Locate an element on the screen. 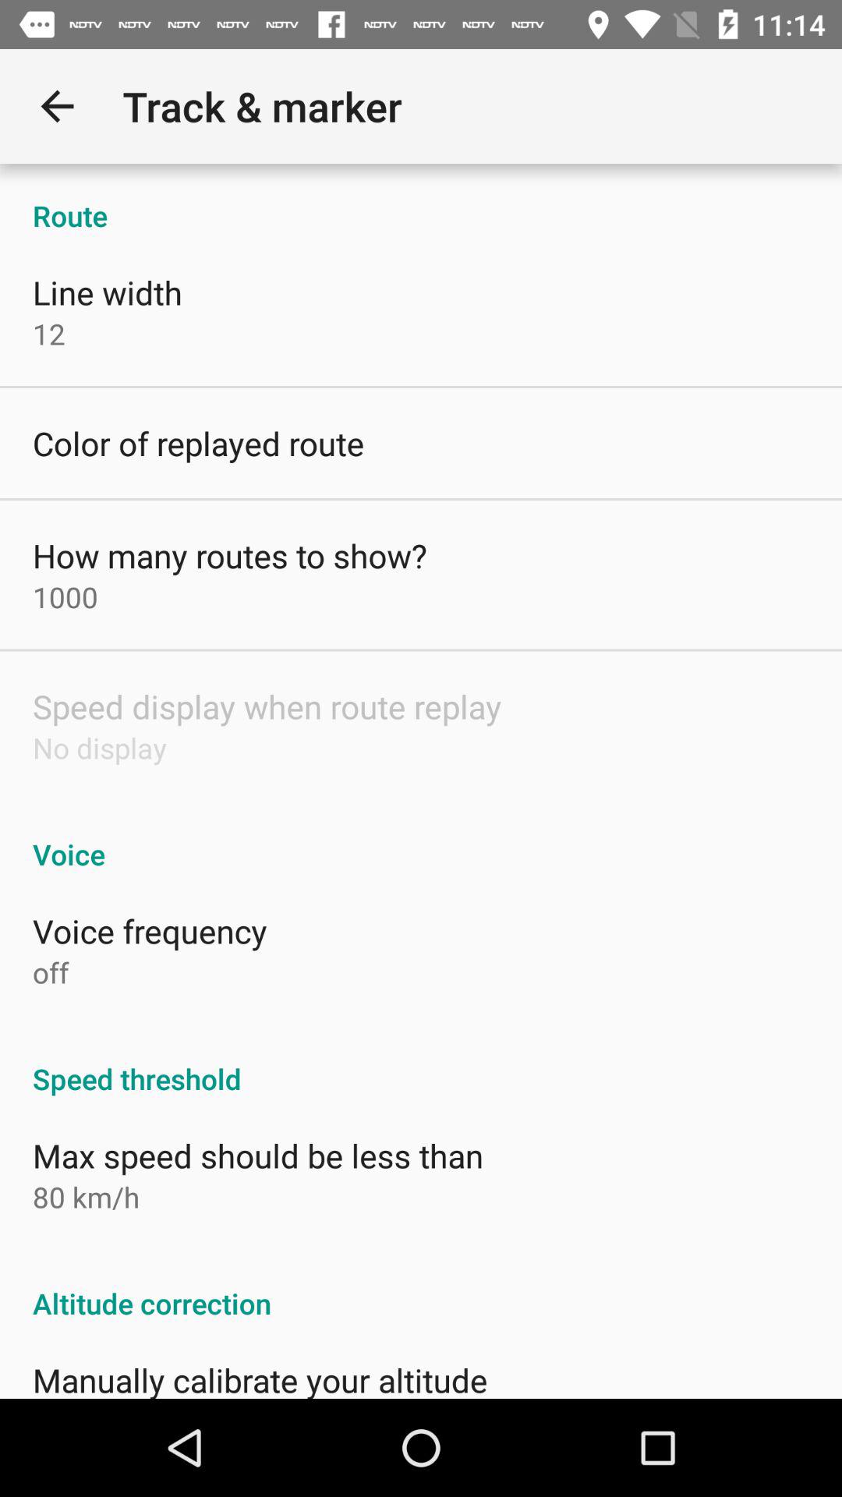  click the icon below the speed threshold icon is located at coordinates (258, 1155).